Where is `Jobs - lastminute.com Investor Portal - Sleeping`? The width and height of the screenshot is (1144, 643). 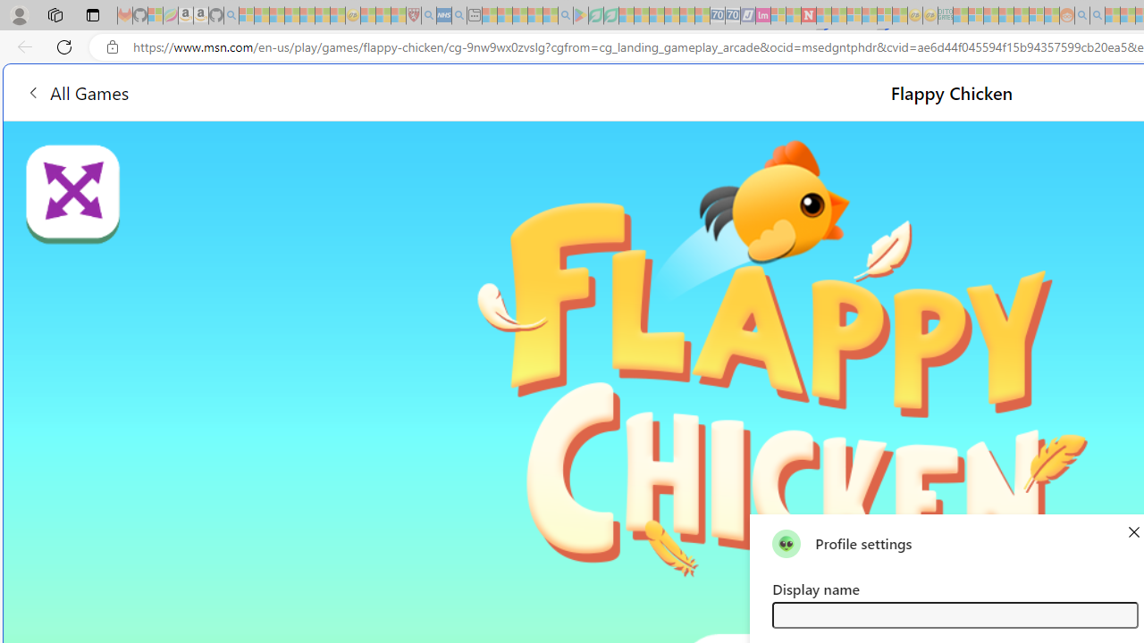 Jobs - lastminute.com Investor Portal - Sleeping is located at coordinates (763, 16).